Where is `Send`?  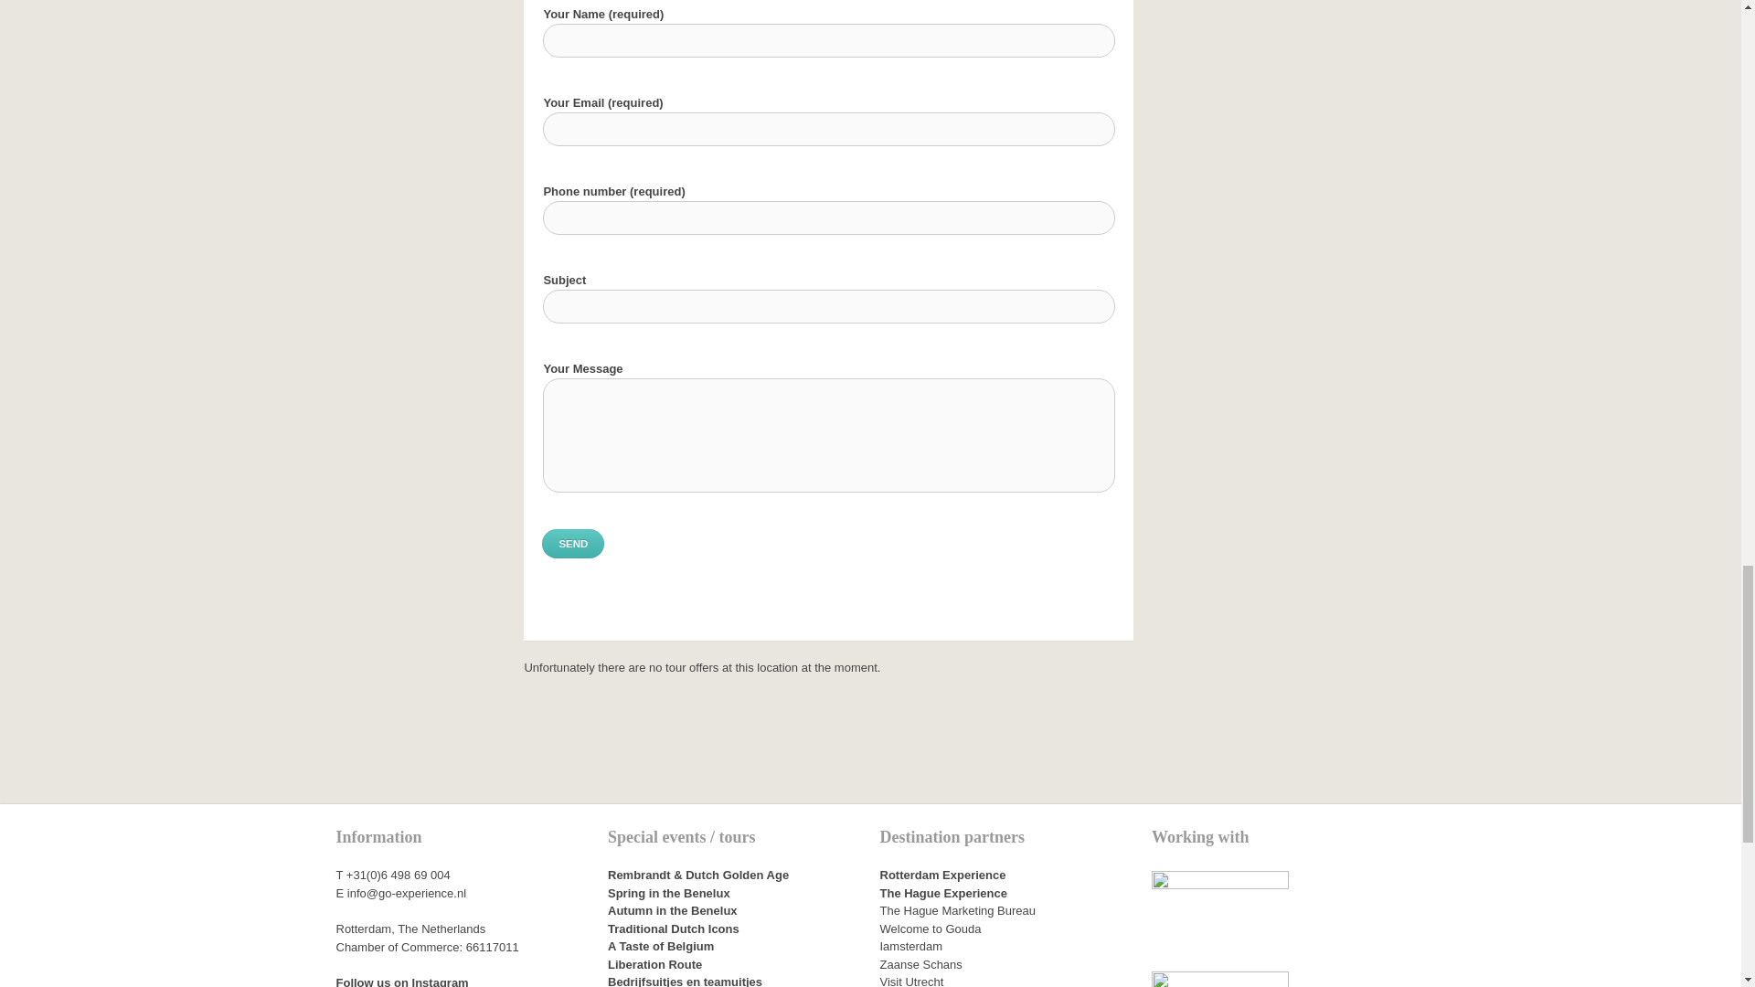 Send is located at coordinates (572, 543).